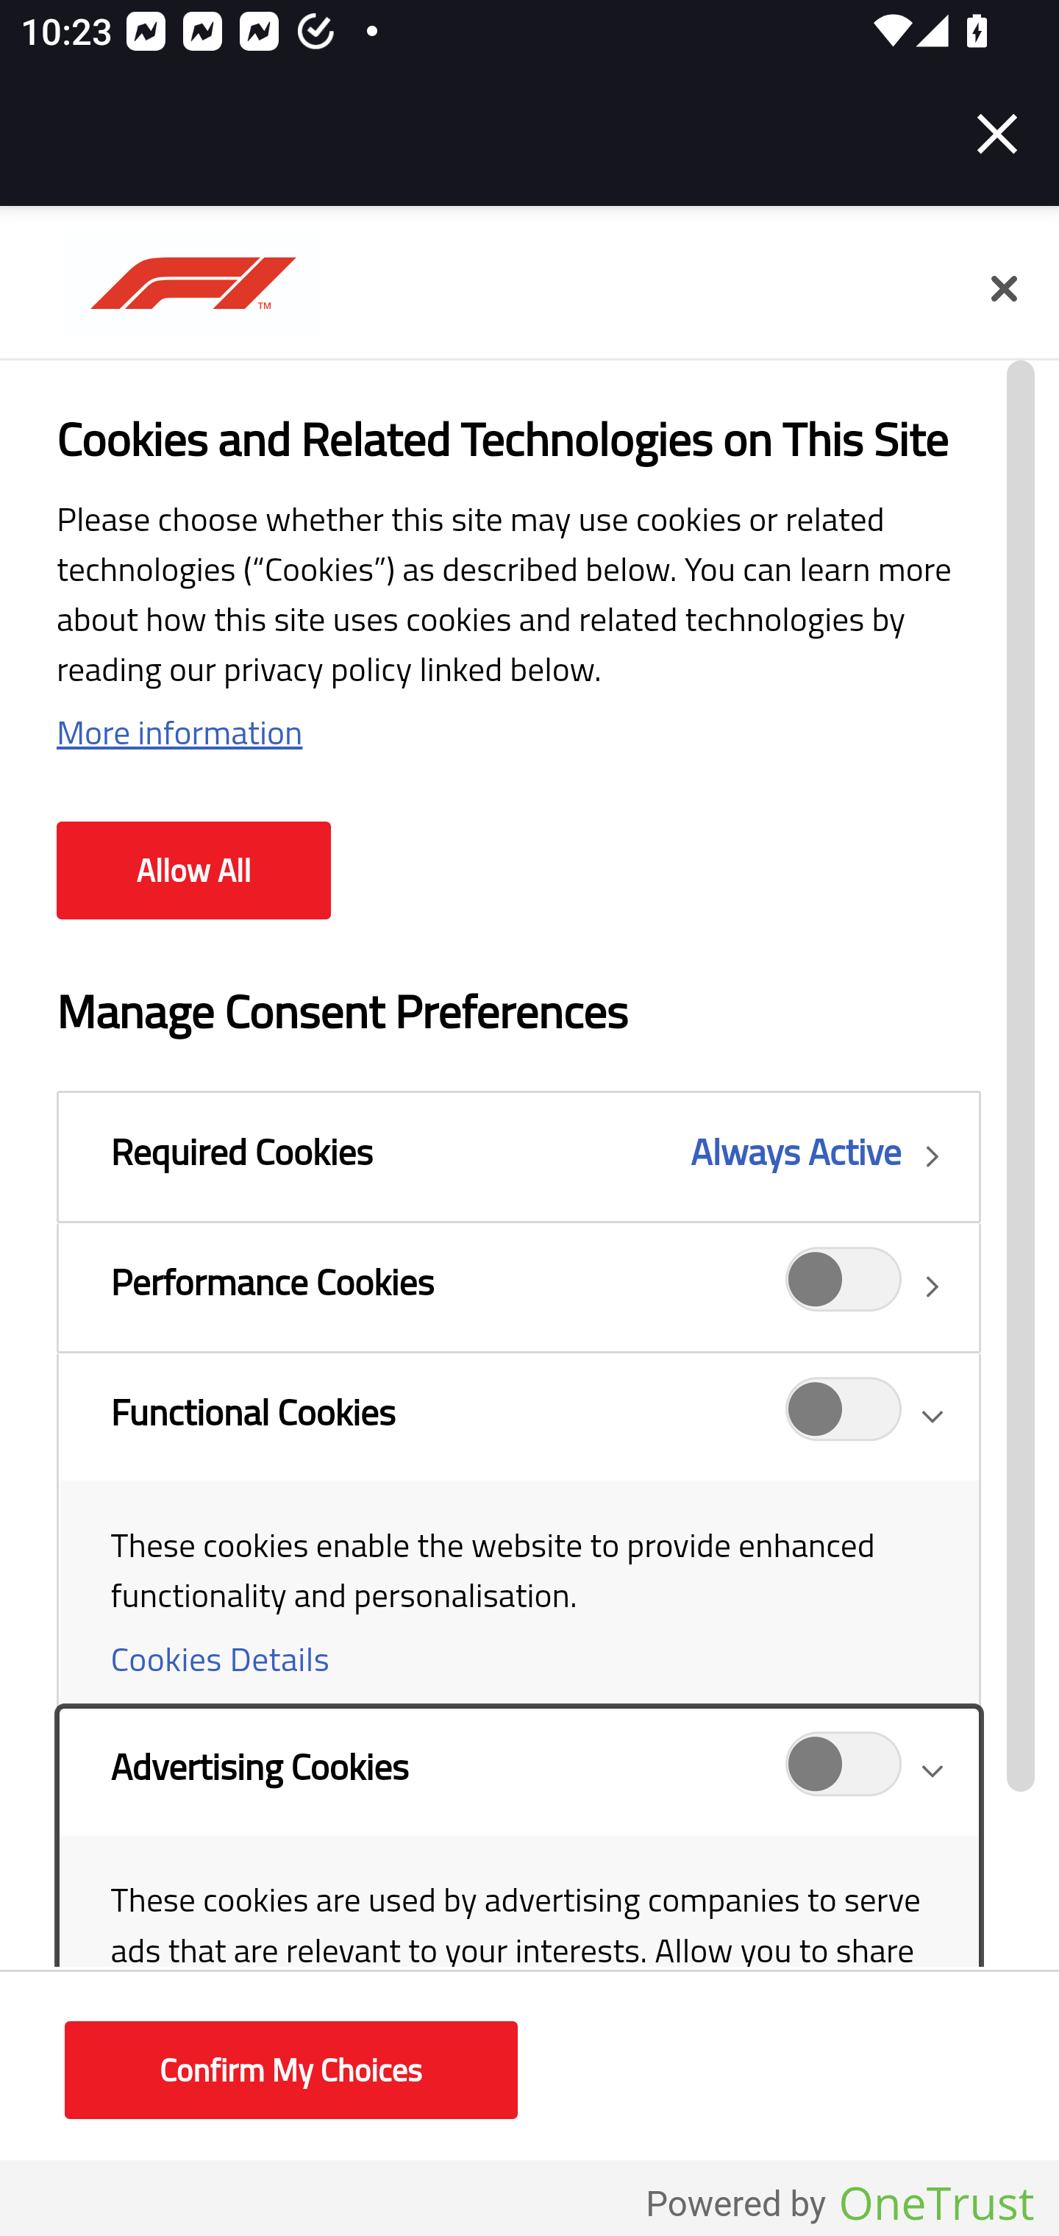 This screenshot has width=1059, height=2236. I want to click on Close, so click(1003, 290).